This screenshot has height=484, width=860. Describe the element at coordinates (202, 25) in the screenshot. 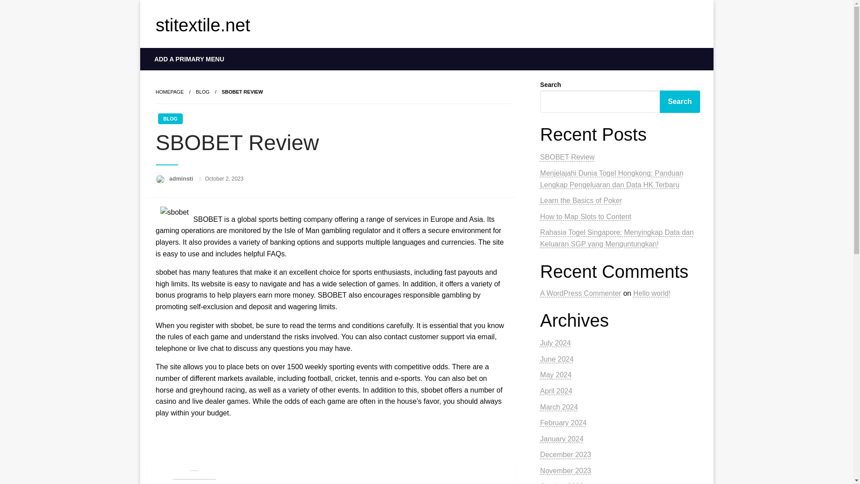

I see `stitextile.net` at that location.